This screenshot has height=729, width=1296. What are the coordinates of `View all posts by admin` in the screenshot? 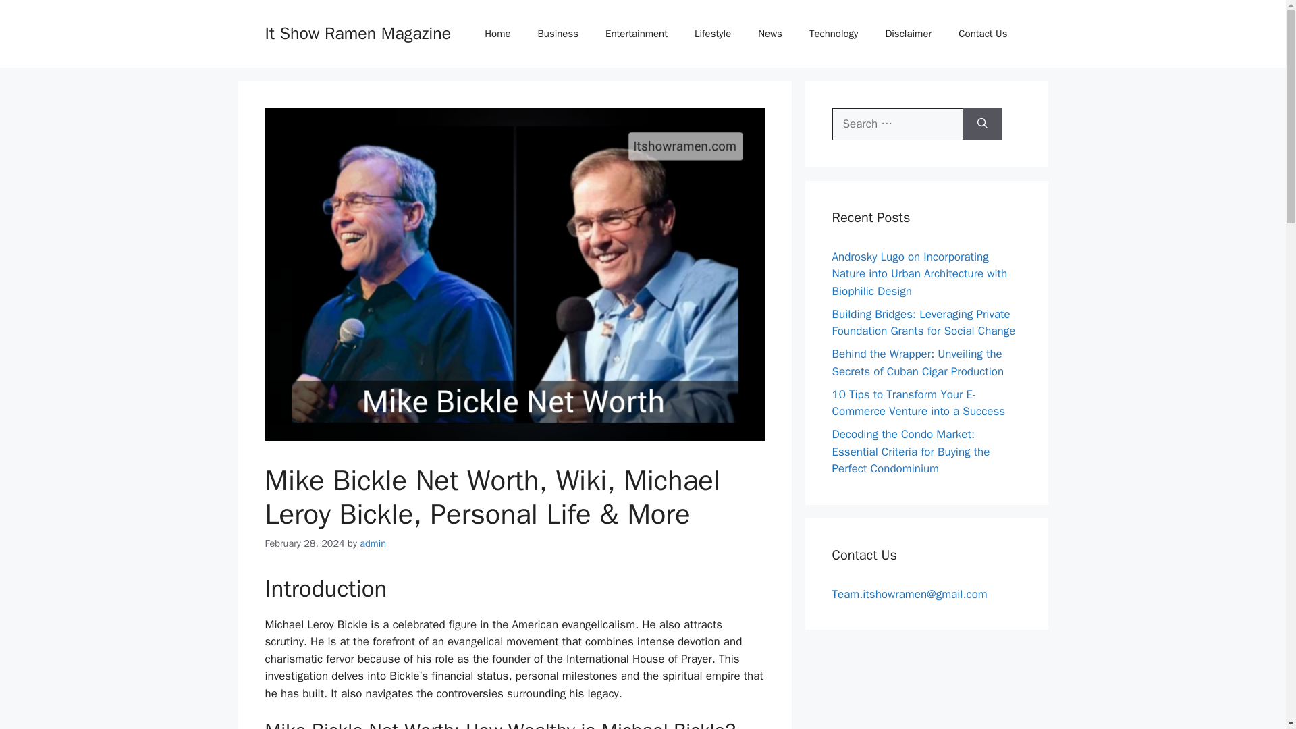 It's located at (373, 543).